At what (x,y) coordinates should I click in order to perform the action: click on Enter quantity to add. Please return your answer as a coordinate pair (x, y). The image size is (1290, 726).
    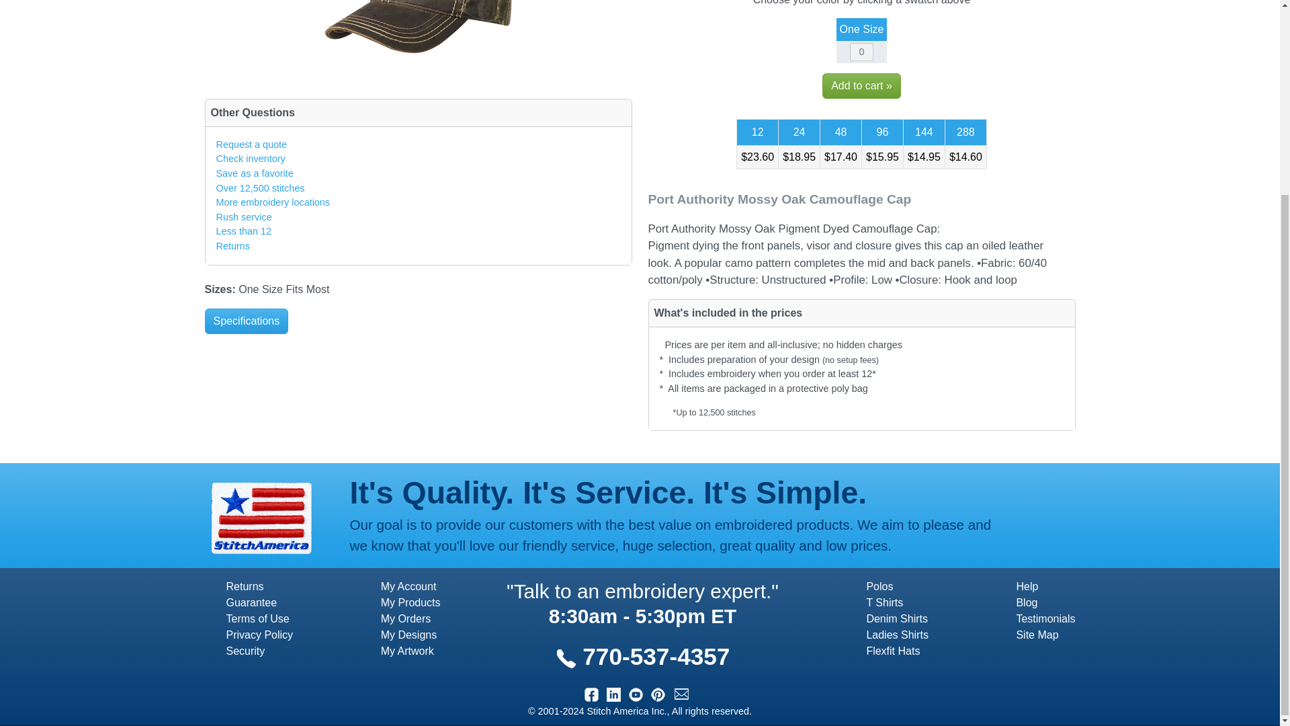
    Looking at the image, I should click on (861, 52).